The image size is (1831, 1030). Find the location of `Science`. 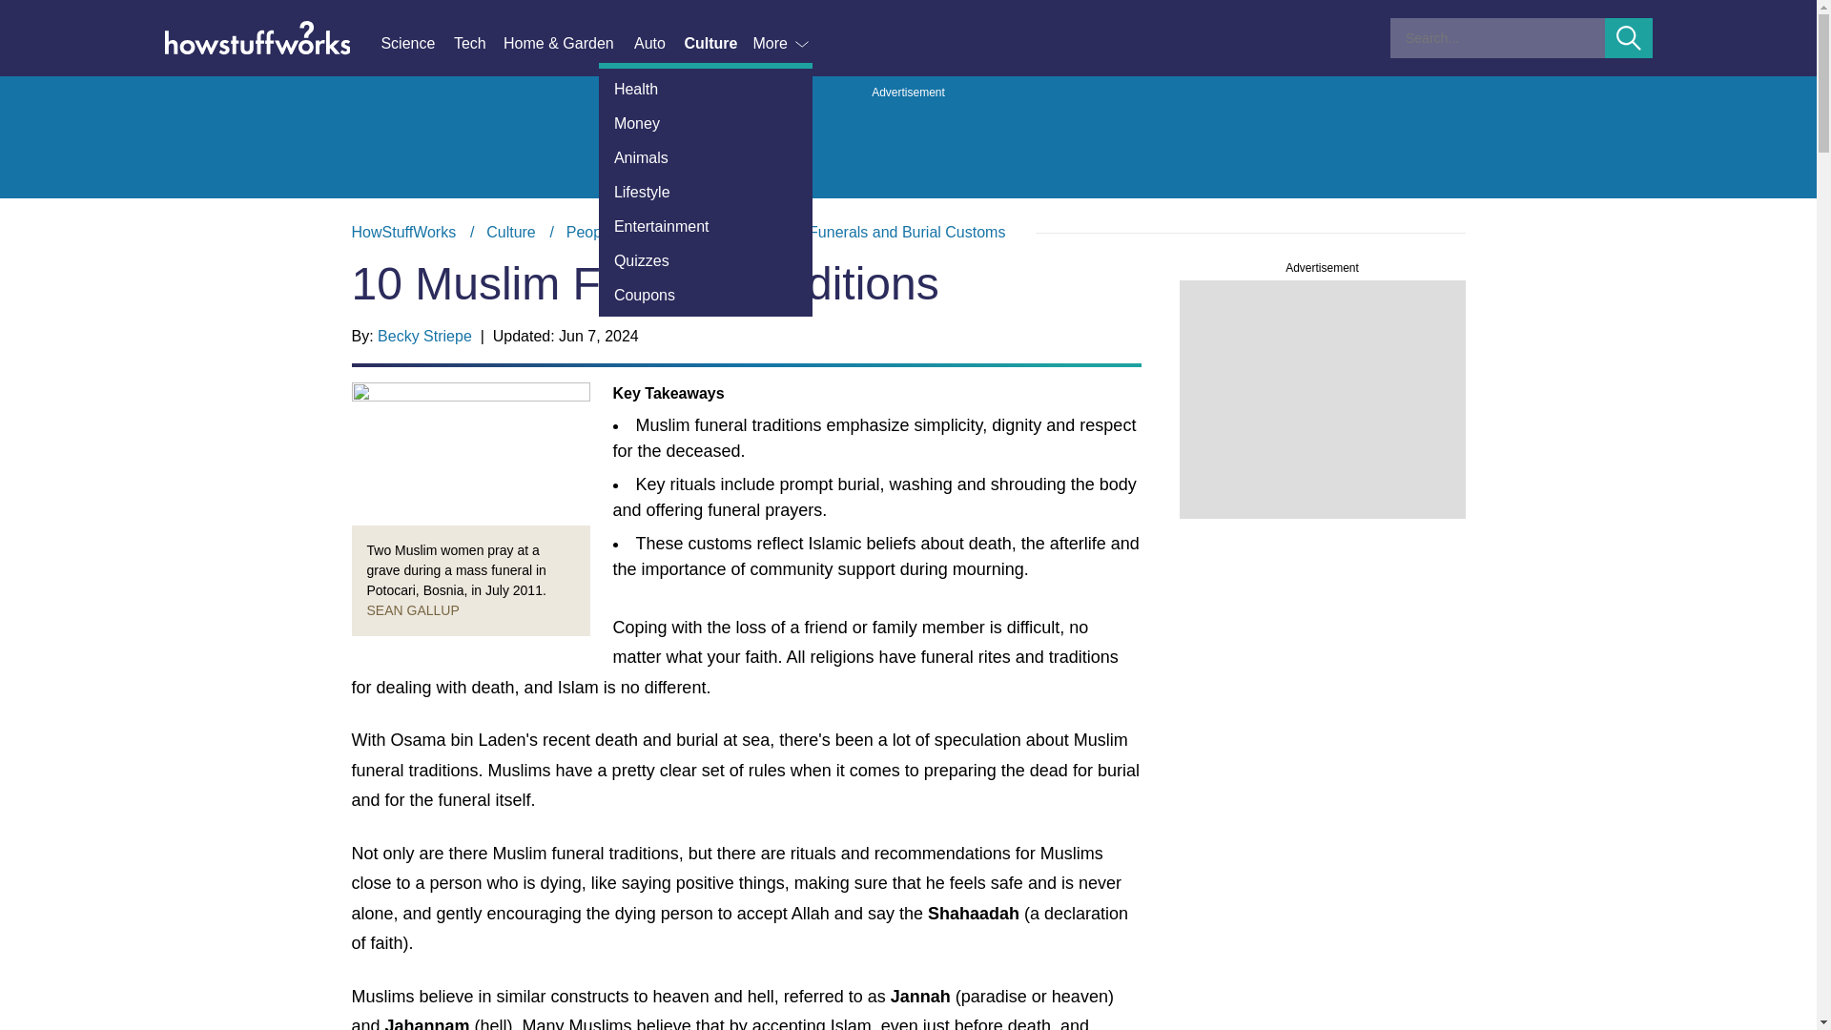

Science is located at coordinates (416, 44).